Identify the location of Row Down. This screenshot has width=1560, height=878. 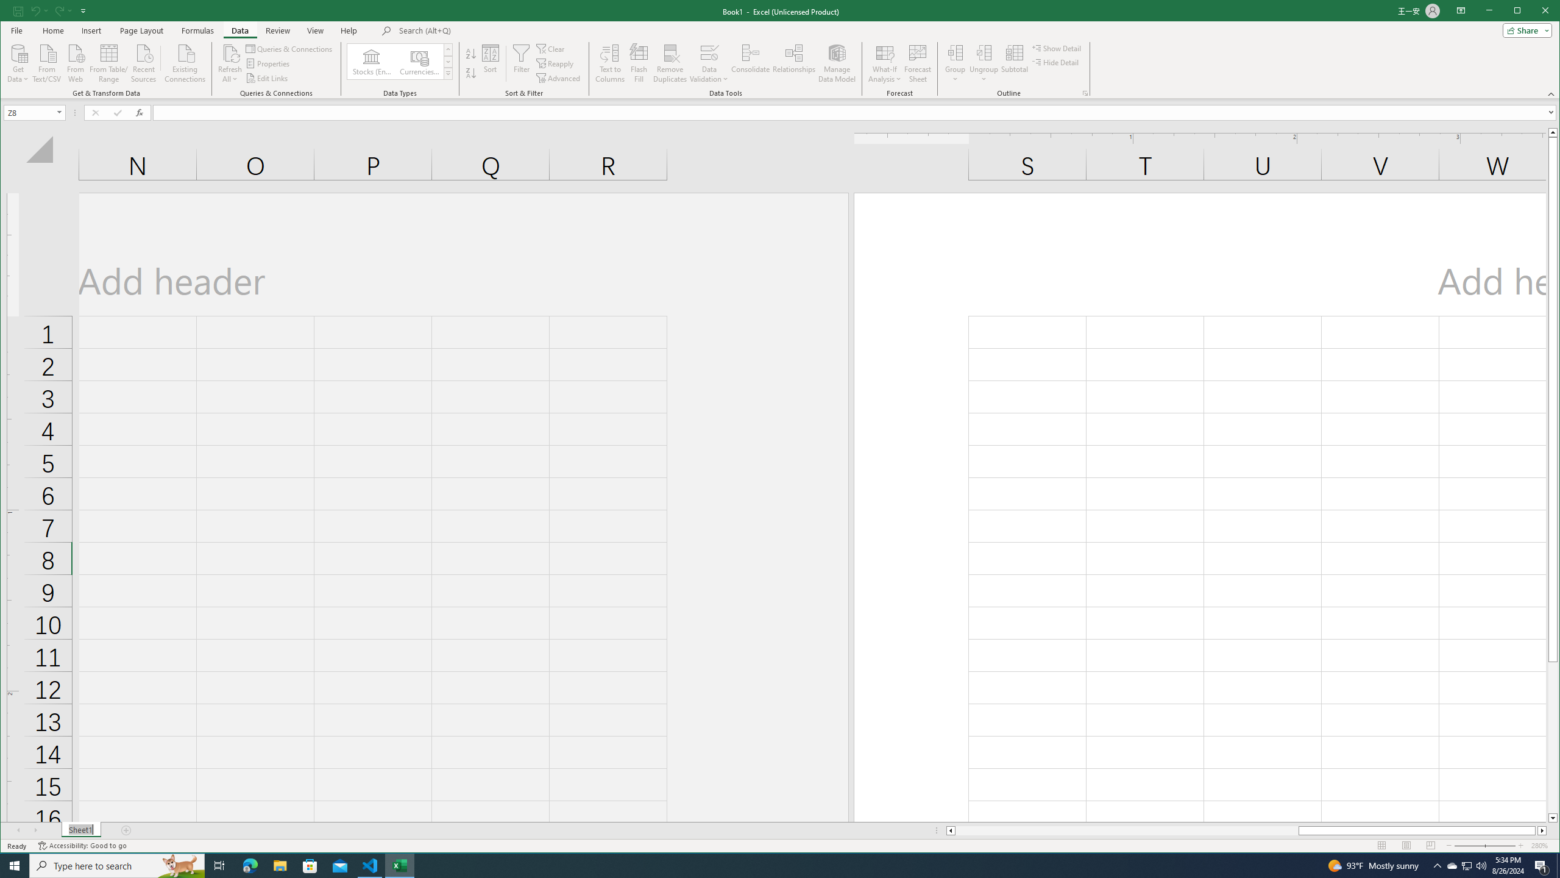
(447, 62).